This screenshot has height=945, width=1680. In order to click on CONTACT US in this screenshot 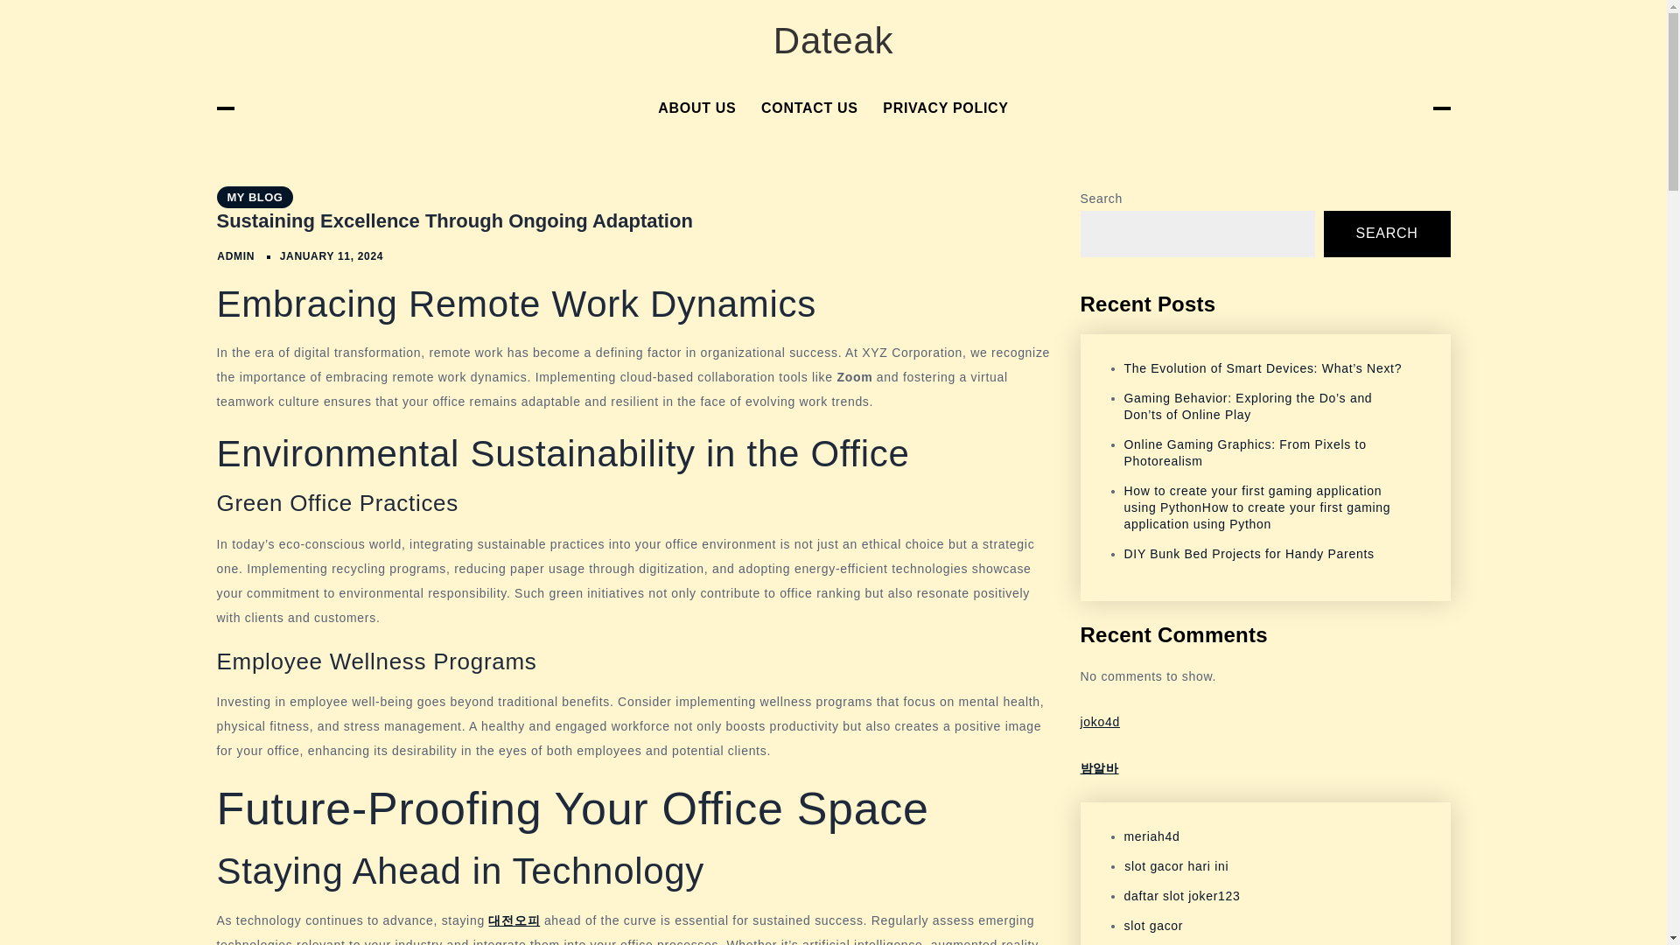, I will do `click(809, 108)`.